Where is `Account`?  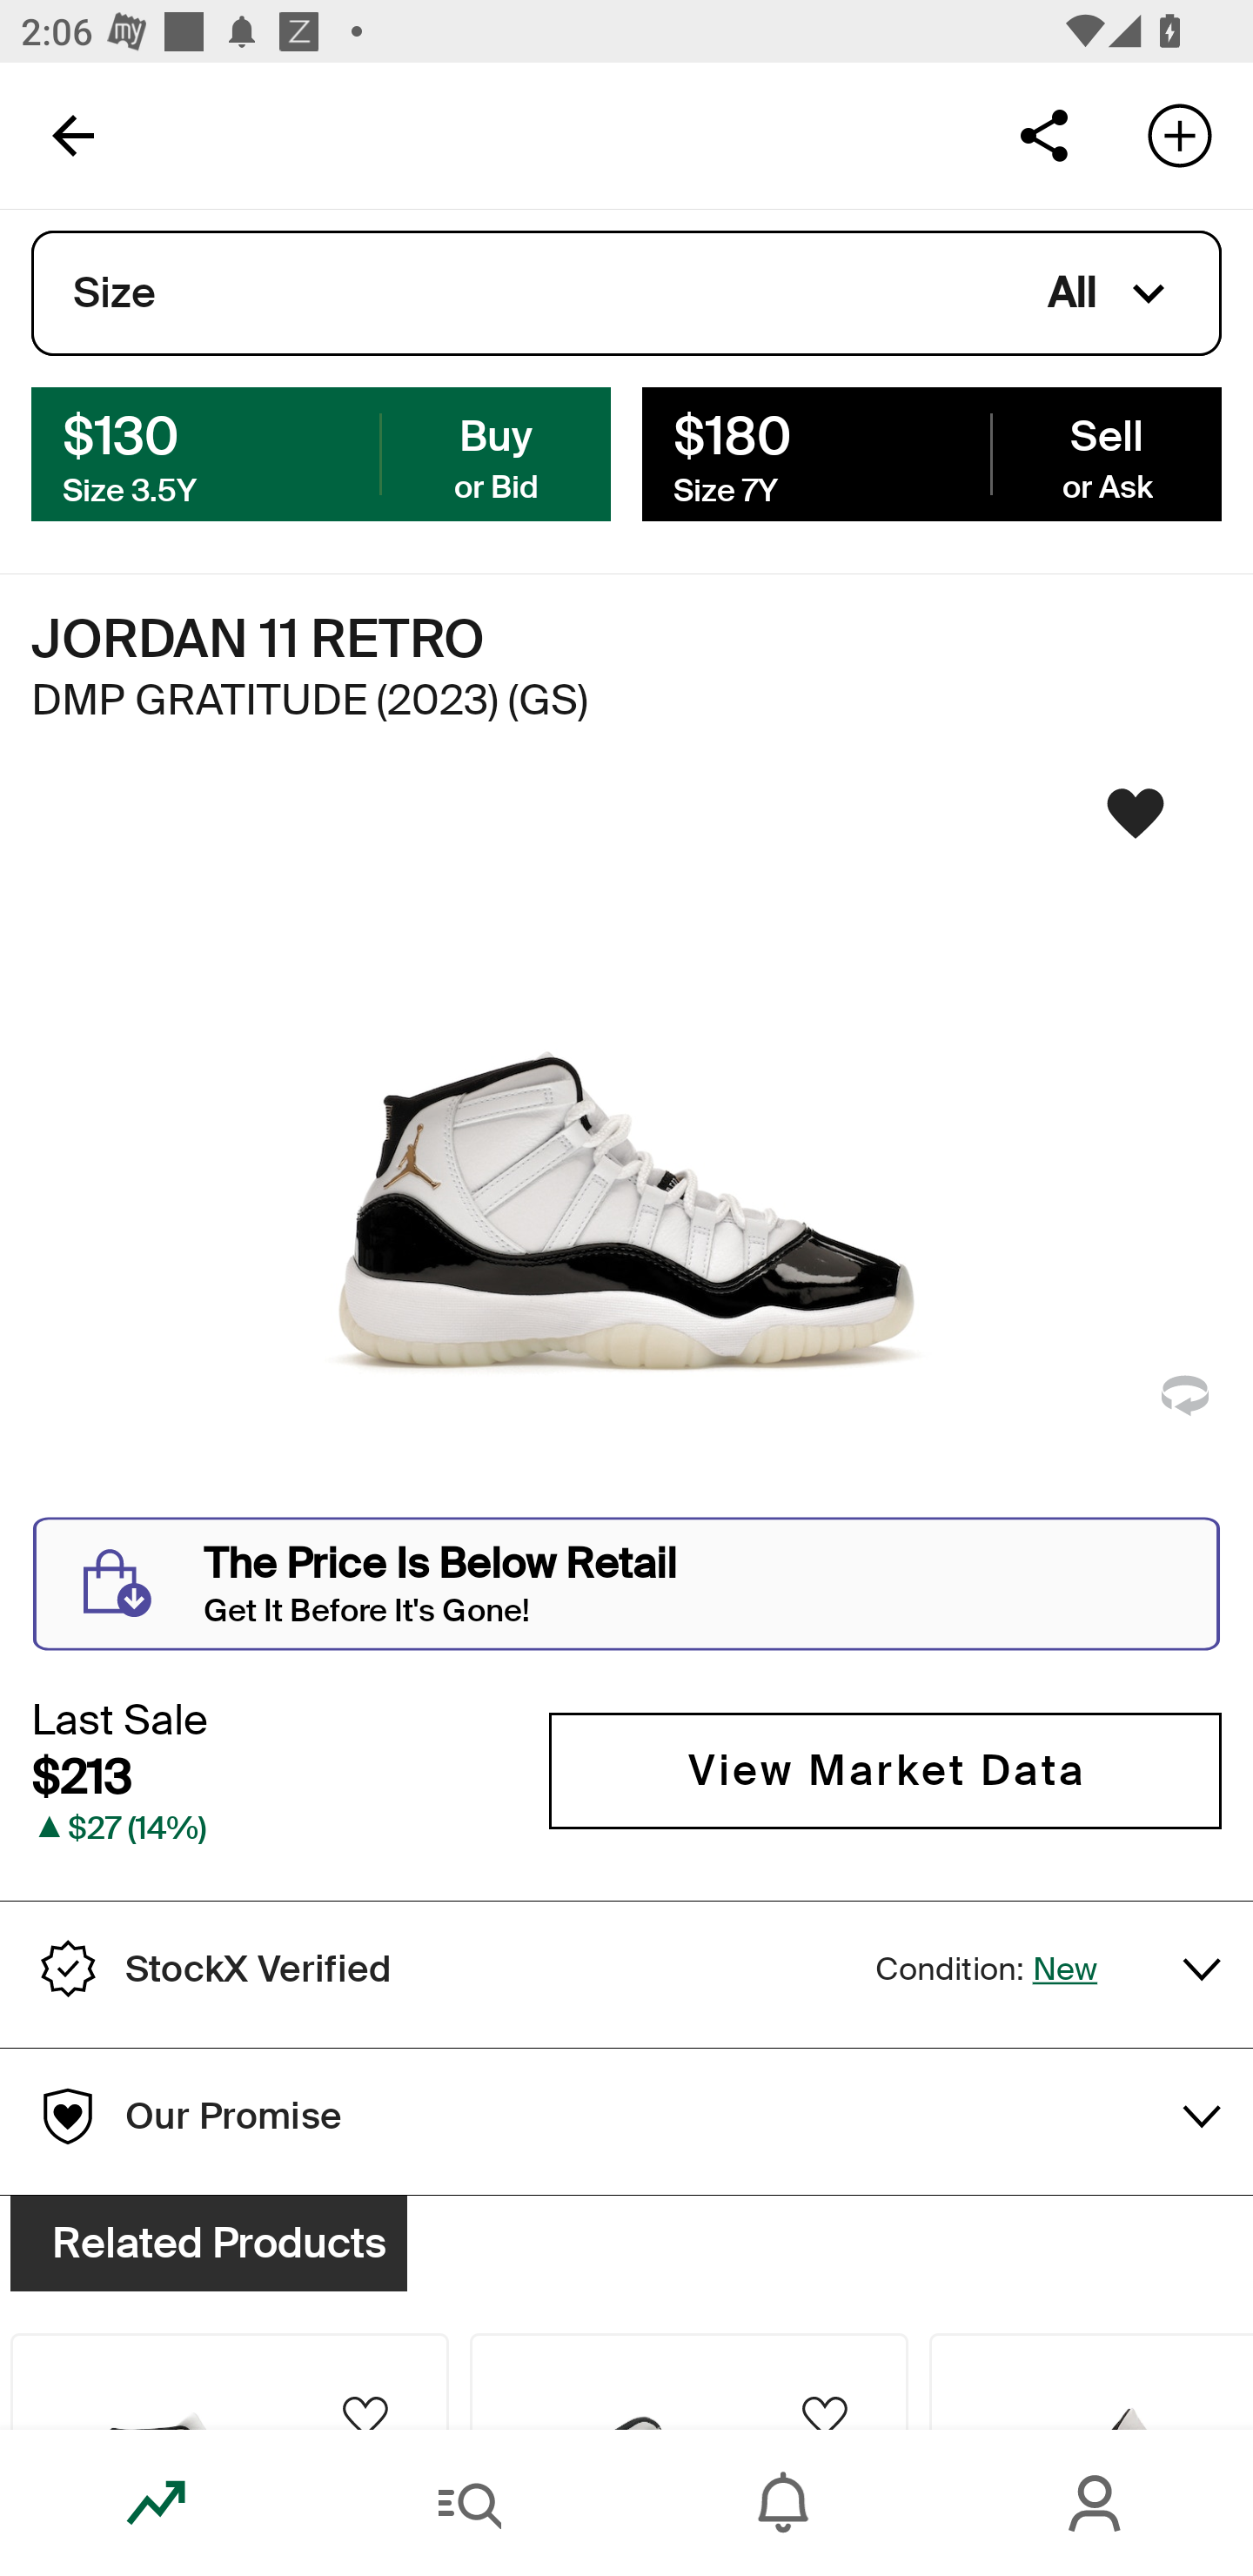 Account is located at coordinates (1096, 2503).